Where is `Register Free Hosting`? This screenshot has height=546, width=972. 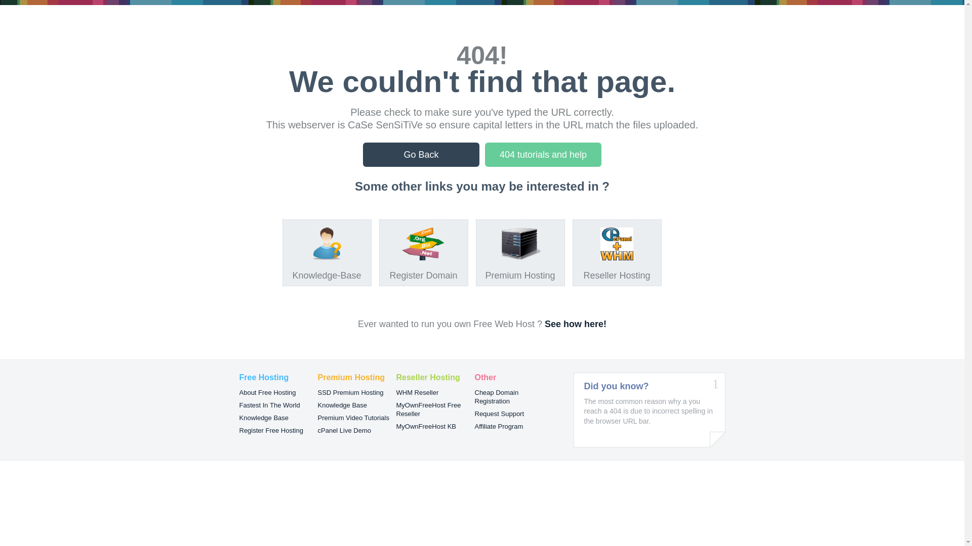 Register Free Hosting is located at coordinates (271, 431).